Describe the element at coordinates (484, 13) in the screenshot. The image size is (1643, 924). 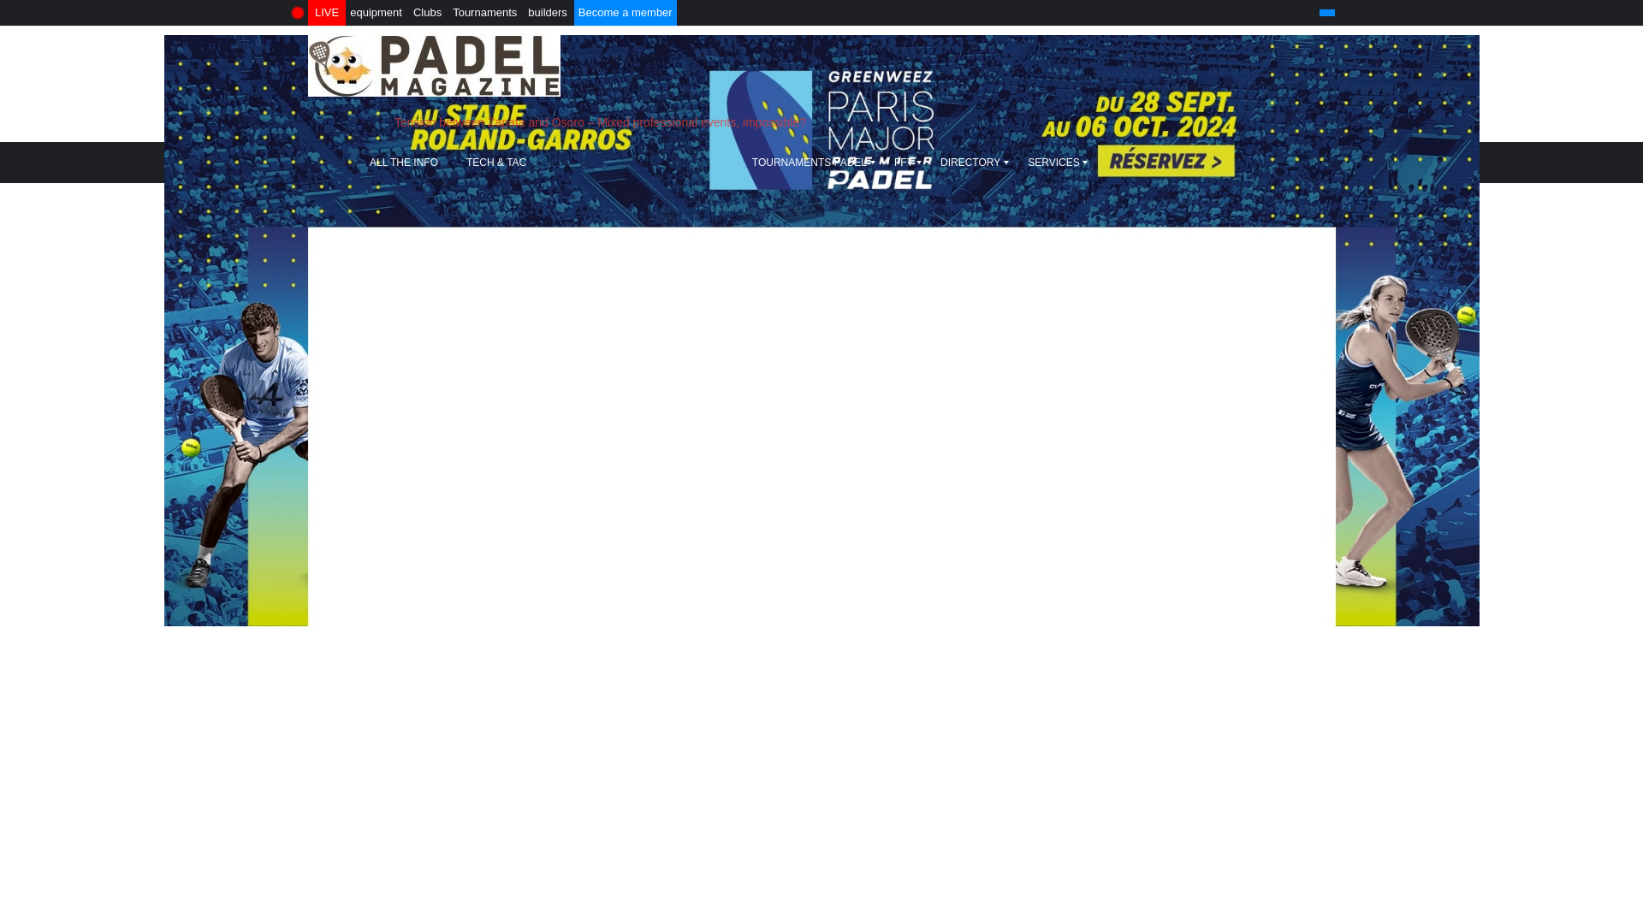
I see `Tournaments` at that location.